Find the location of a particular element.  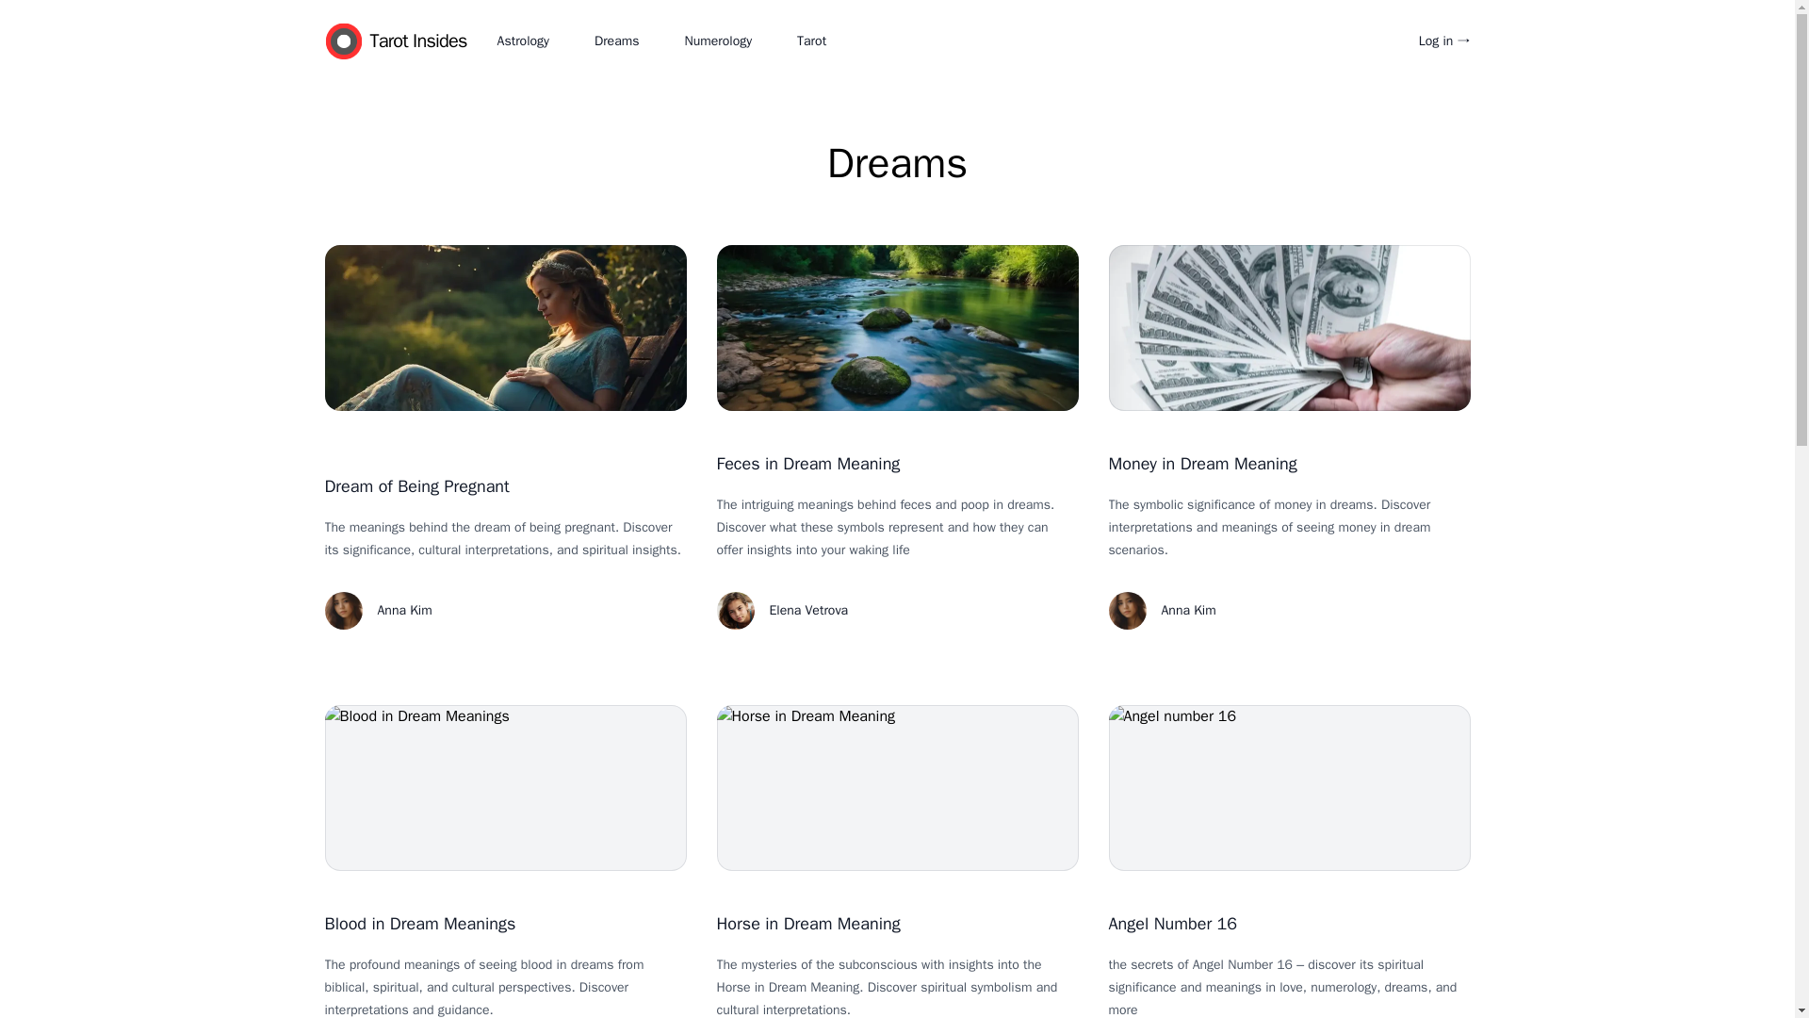

Horse in Dream Meaning is located at coordinates (807, 924).